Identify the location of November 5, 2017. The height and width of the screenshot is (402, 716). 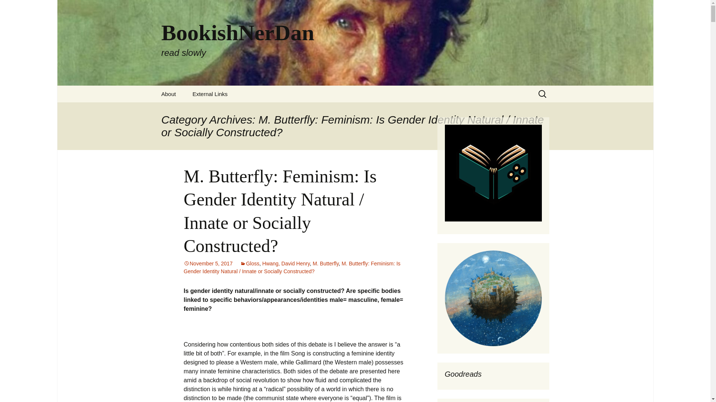
(207, 264).